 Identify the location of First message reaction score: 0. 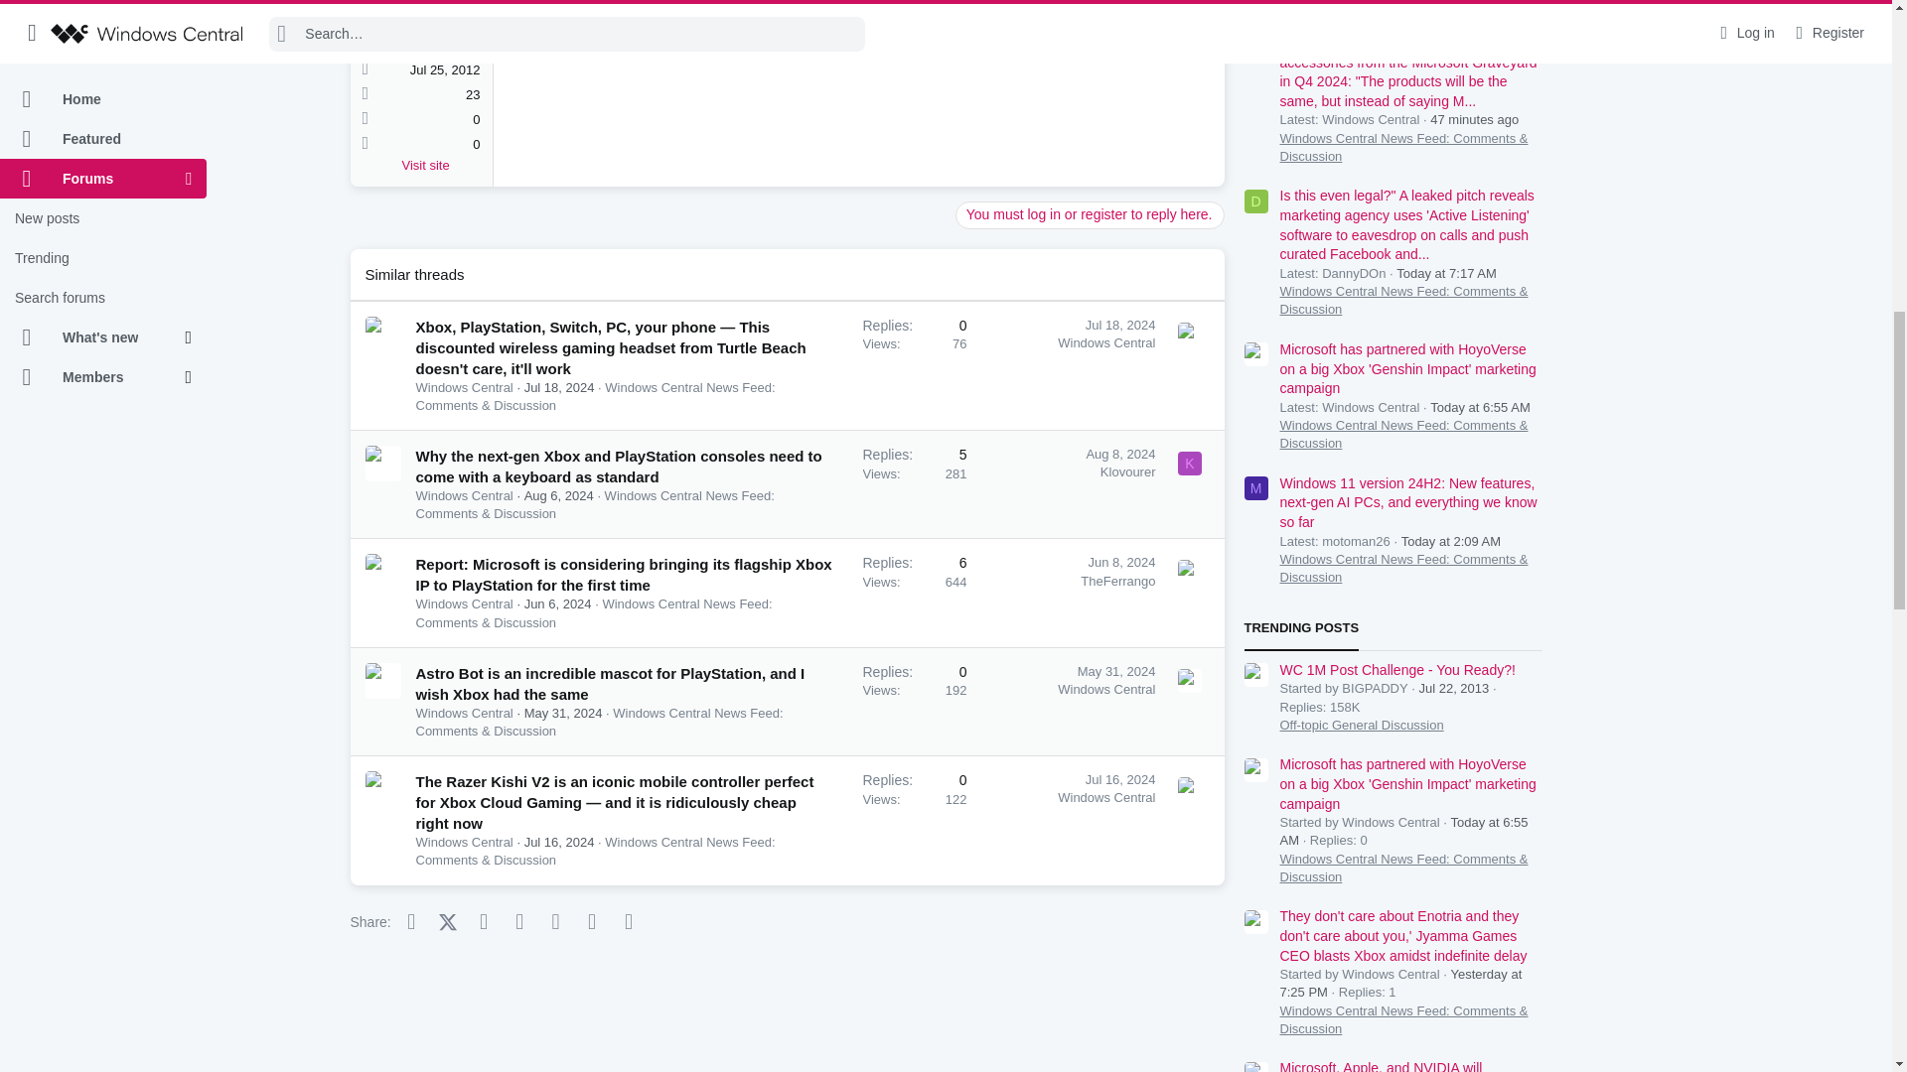
(915, 594).